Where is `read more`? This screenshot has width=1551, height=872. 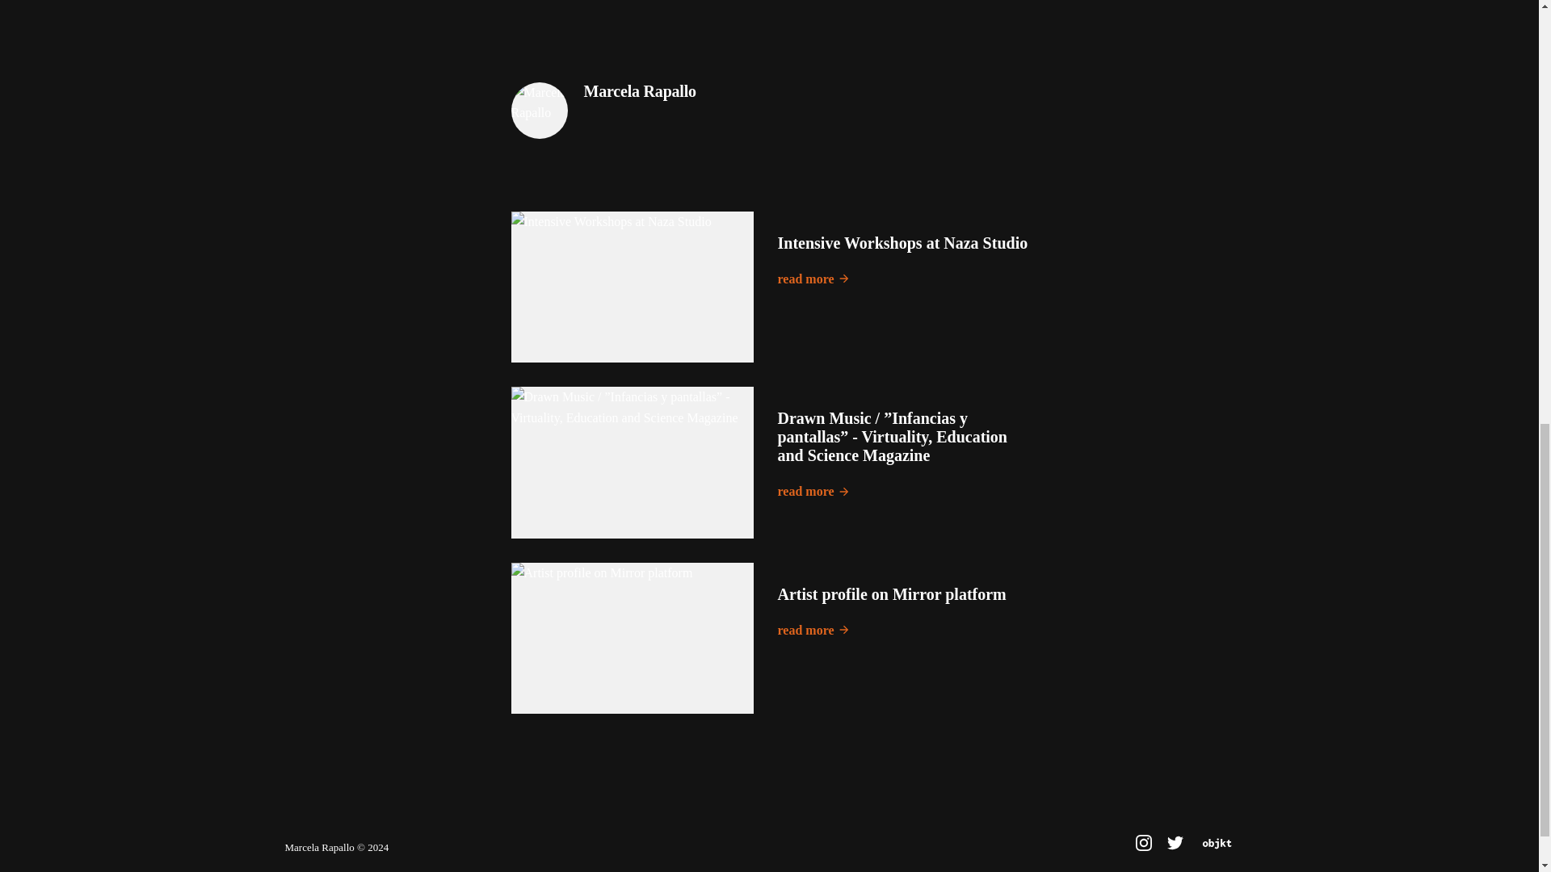 read more is located at coordinates (813, 492).